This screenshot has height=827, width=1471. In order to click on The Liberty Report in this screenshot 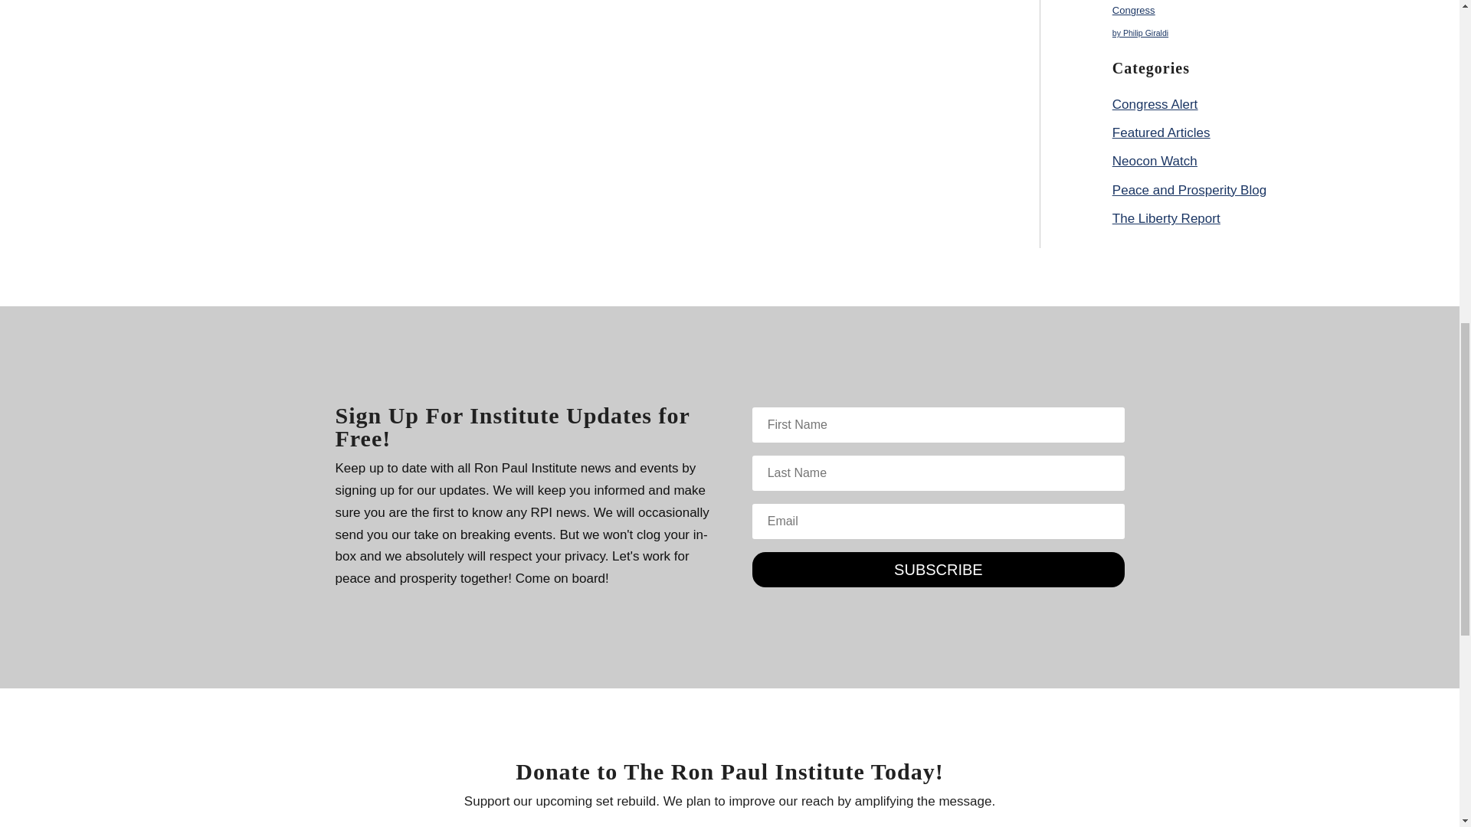, I will do `click(1166, 218)`.